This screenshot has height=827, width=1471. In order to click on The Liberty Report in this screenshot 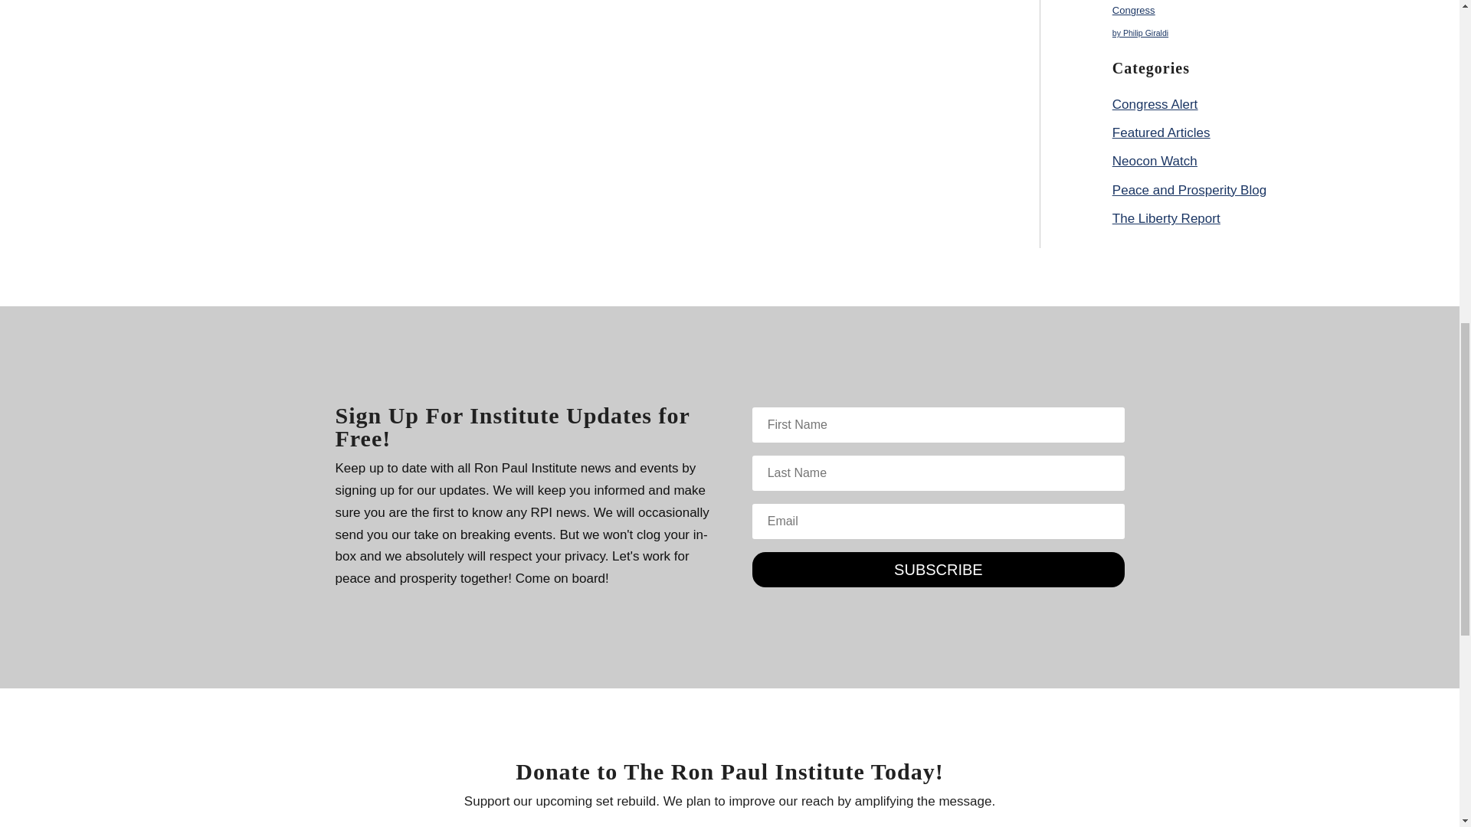, I will do `click(1166, 218)`.